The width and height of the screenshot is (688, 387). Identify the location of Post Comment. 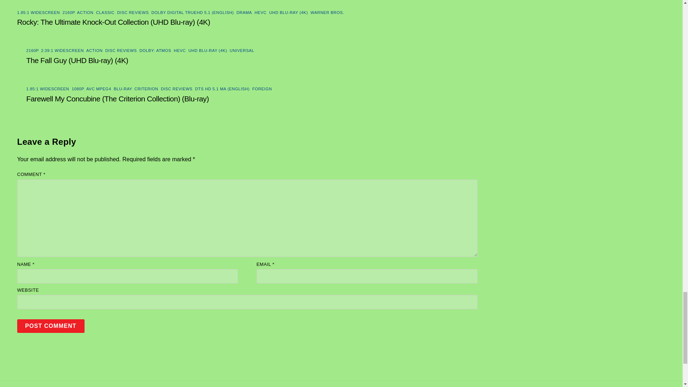
(51, 326).